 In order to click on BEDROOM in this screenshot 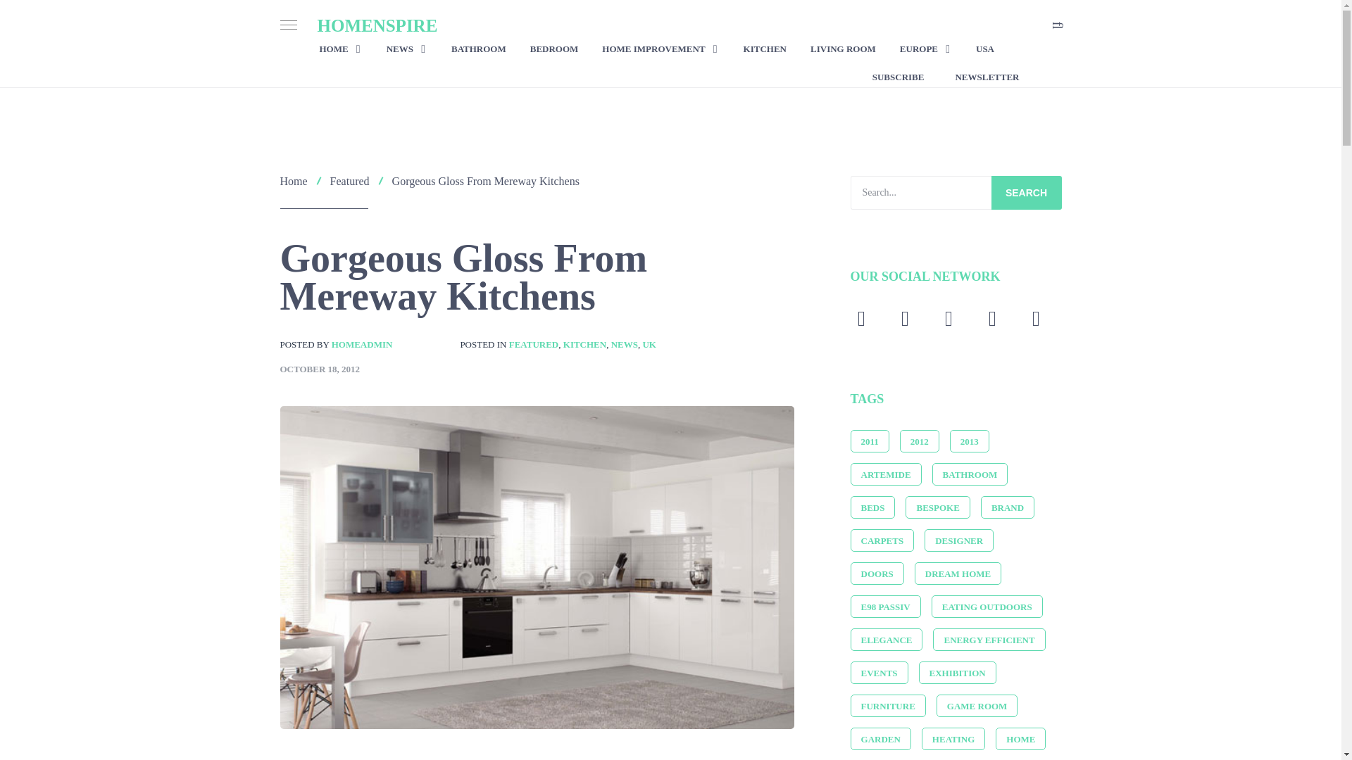, I will do `click(553, 49)`.